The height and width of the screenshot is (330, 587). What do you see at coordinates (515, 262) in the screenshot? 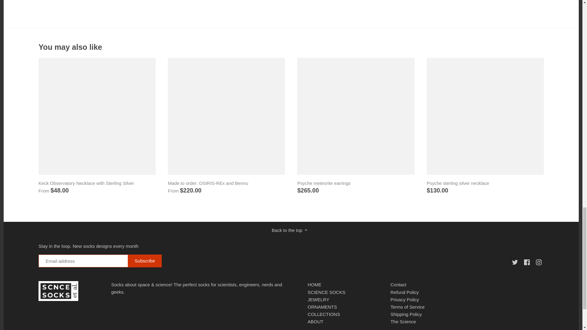
I see `Twitter` at bounding box center [515, 262].